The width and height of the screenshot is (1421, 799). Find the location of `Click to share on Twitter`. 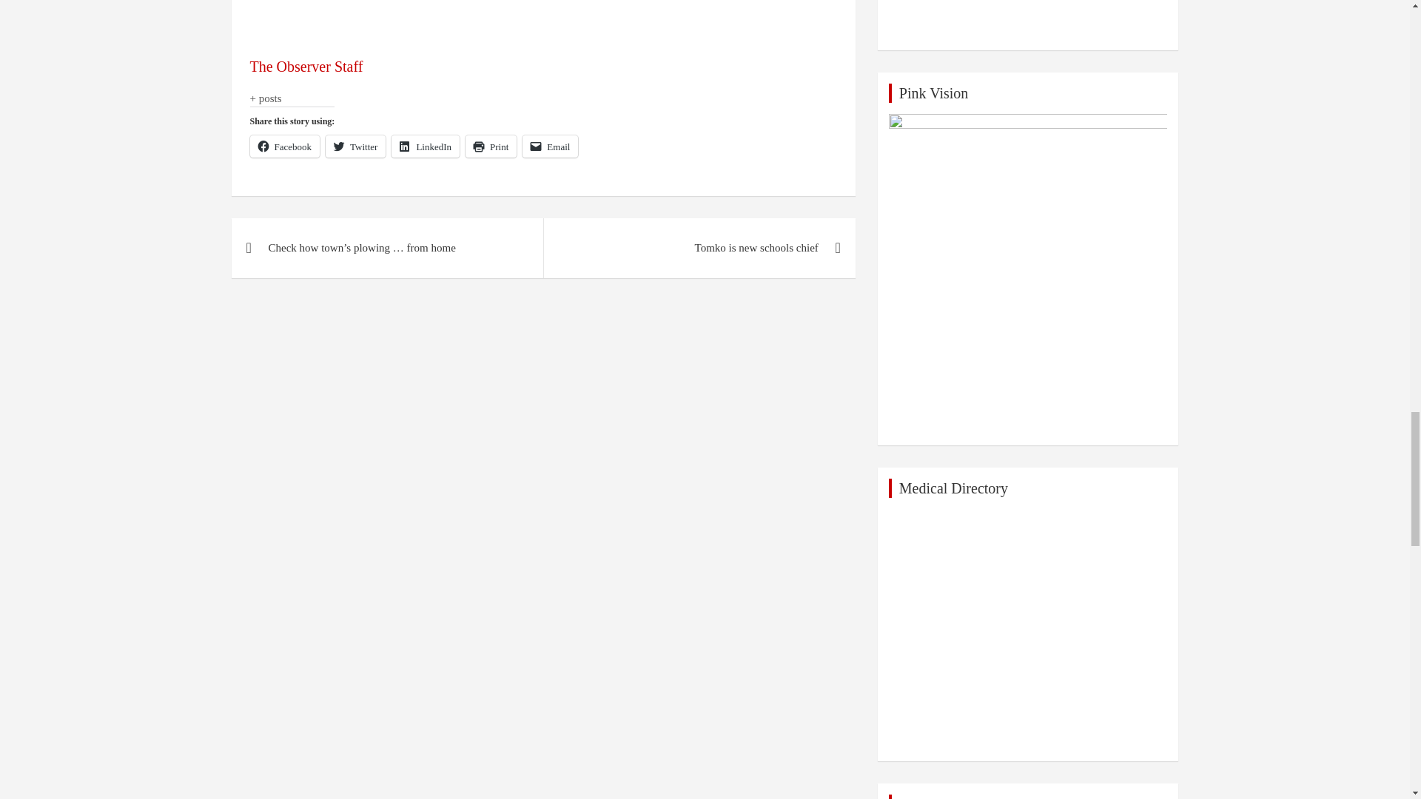

Click to share on Twitter is located at coordinates (355, 146).